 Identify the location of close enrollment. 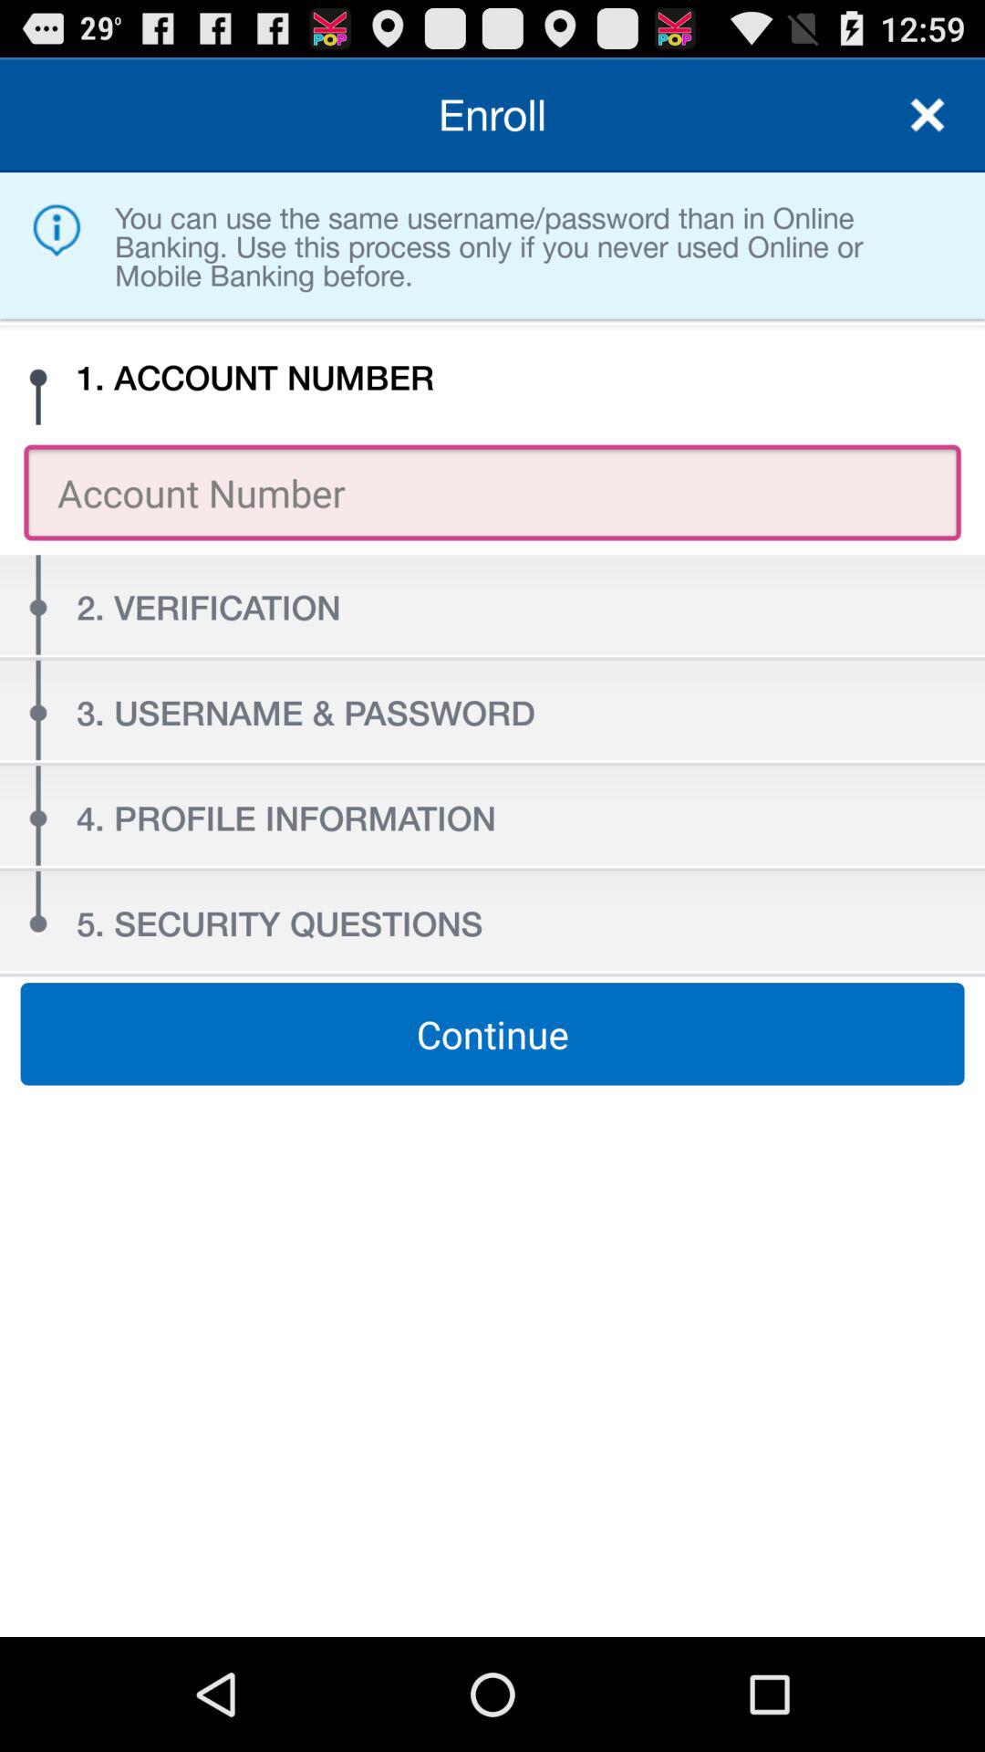
(928, 115).